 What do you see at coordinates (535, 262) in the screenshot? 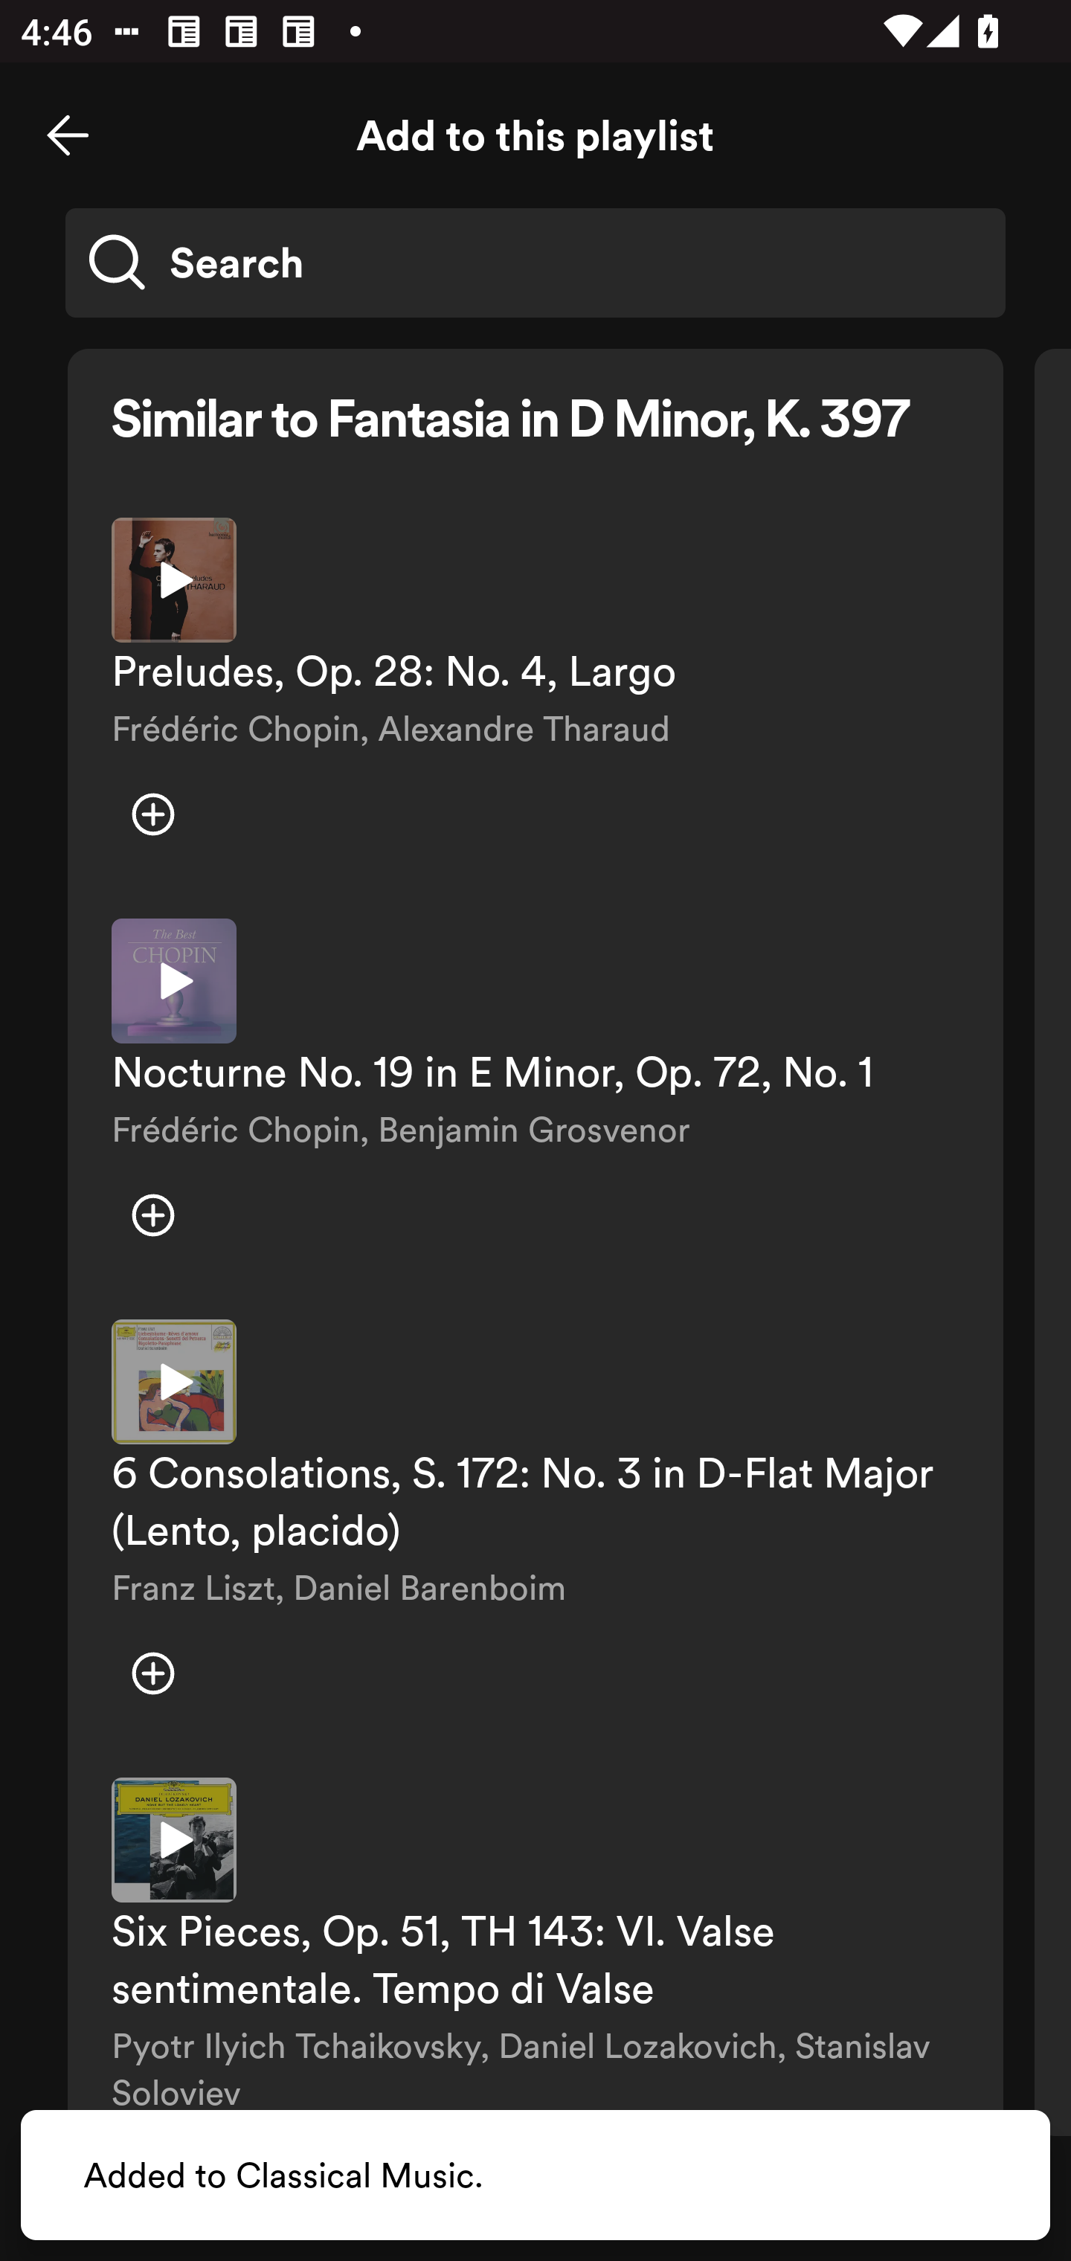
I see `Search` at bounding box center [535, 262].